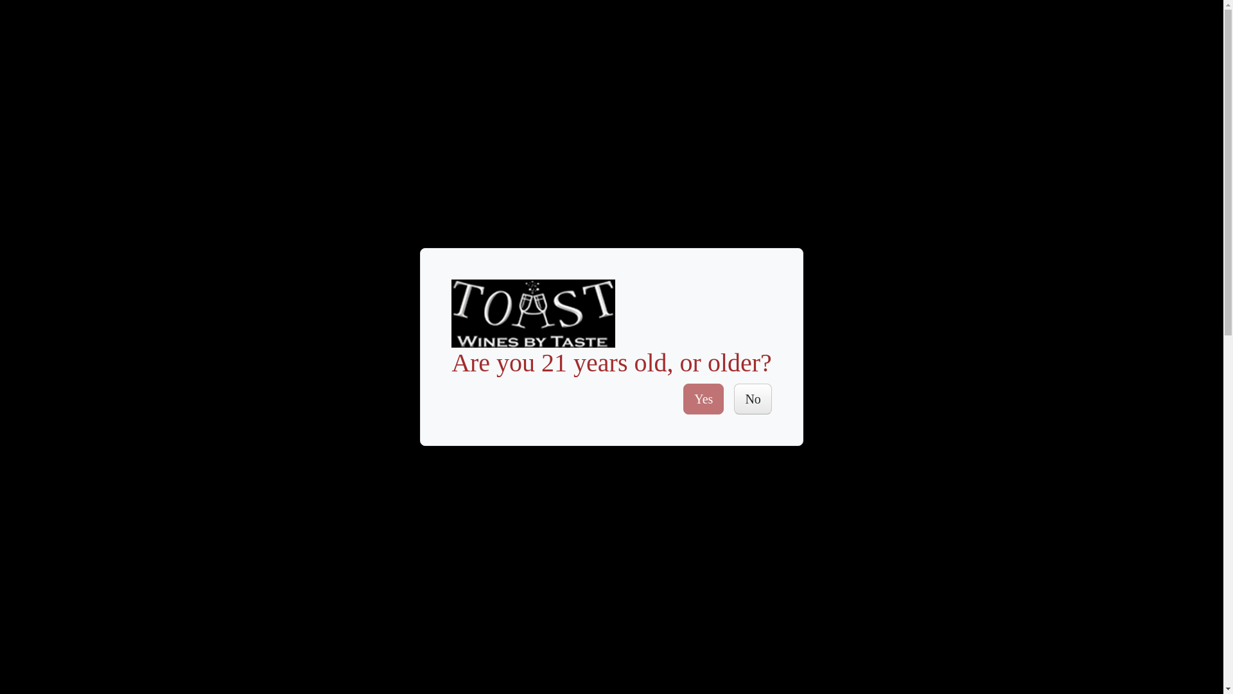 This screenshot has height=694, width=1233. What do you see at coordinates (947, 396) in the screenshot?
I see `Twitter` at bounding box center [947, 396].